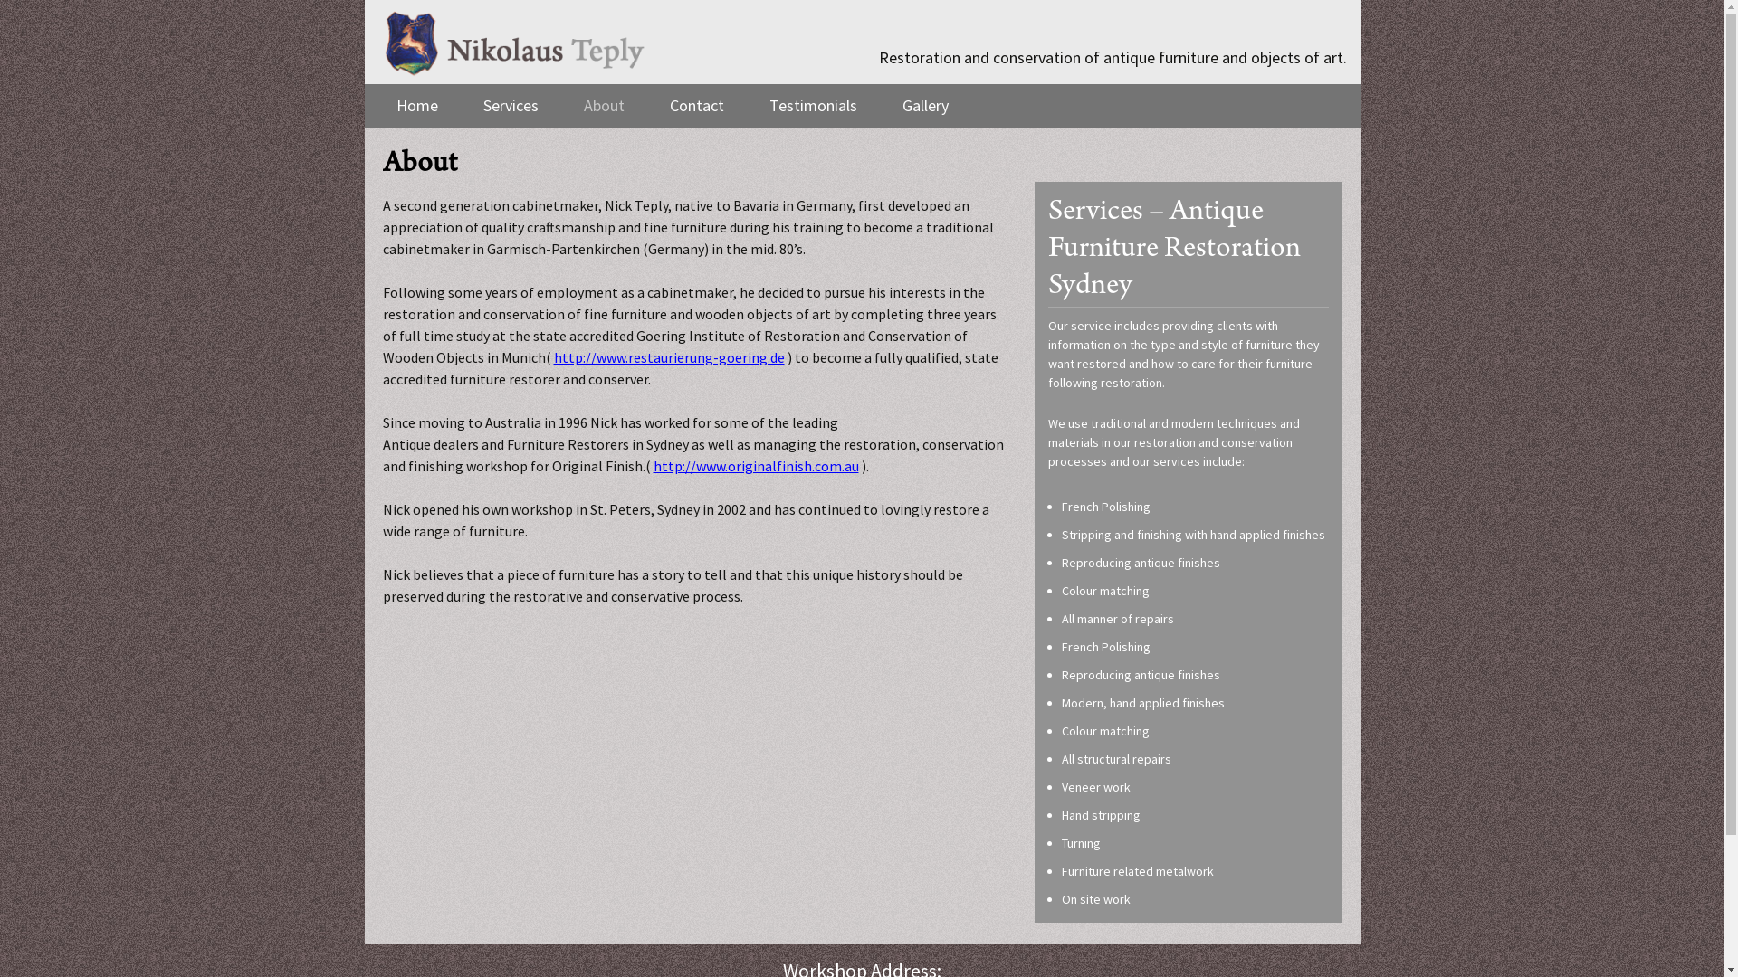 The width and height of the screenshot is (1738, 977). What do you see at coordinates (511, 106) in the screenshot?
I see `Services` at bounding box center [511, 106].